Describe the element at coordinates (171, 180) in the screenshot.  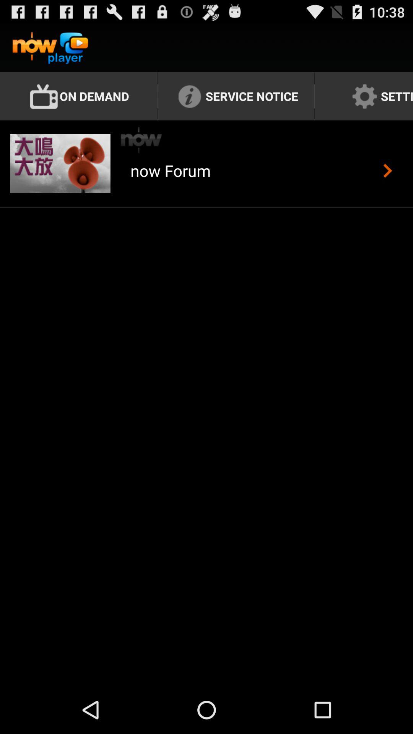
I see `flip until the now forum item` at that location.